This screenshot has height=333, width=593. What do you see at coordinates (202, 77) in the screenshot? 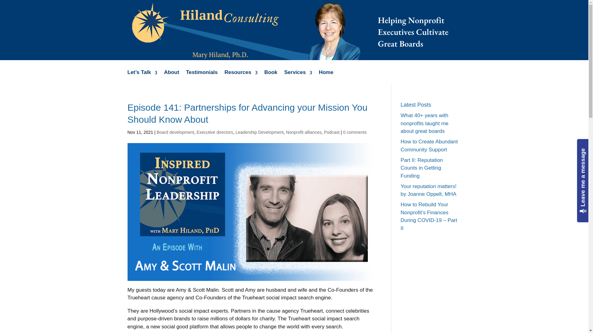
I see `Testimonials` at bounding box center [202, 77].